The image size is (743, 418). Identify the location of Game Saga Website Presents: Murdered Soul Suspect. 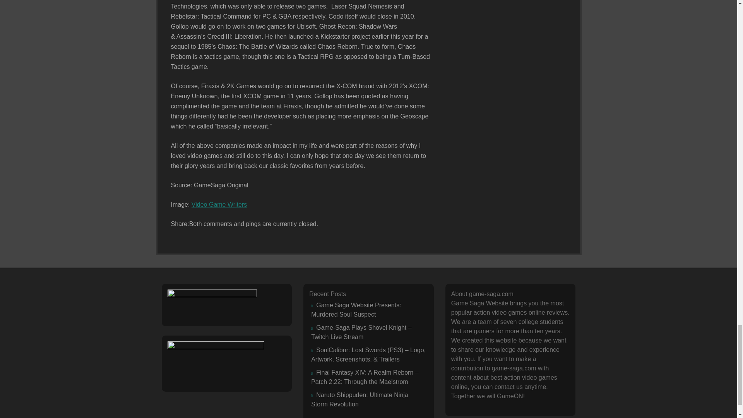
(356, 310).